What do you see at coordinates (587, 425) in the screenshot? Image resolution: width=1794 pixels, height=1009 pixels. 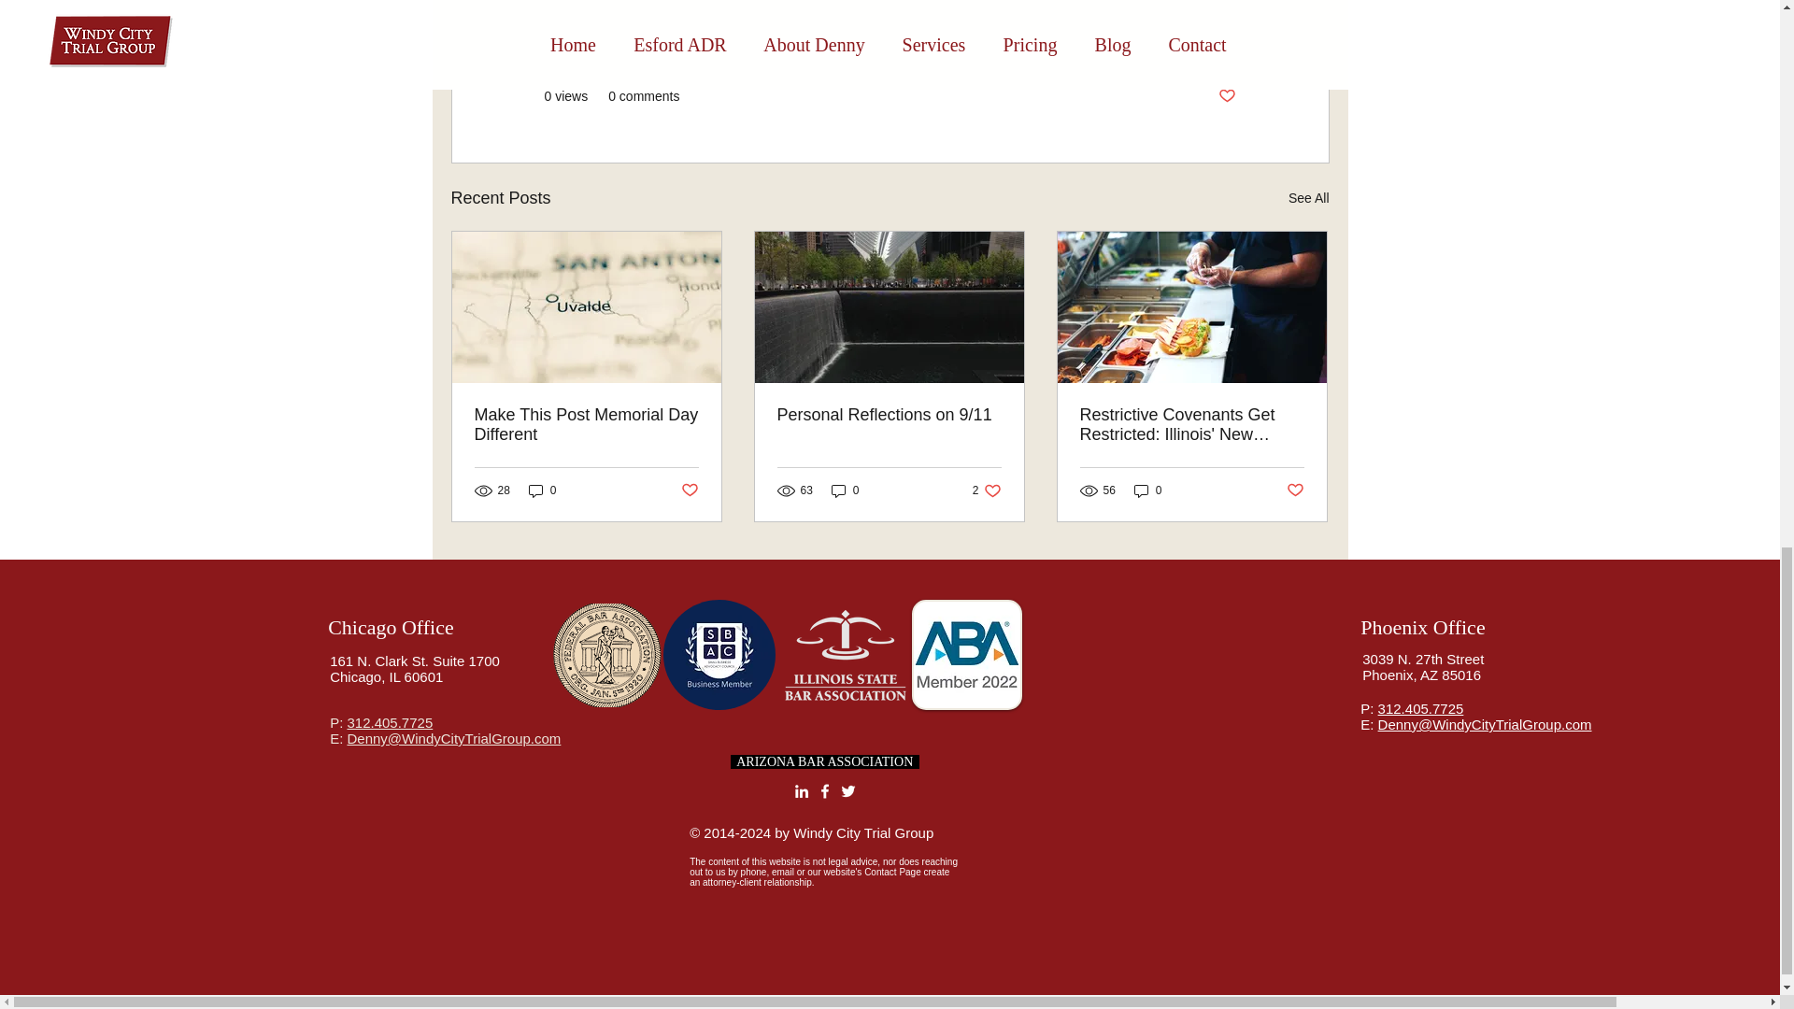 I see `Chicago Office` at bounding box center [587, 425].